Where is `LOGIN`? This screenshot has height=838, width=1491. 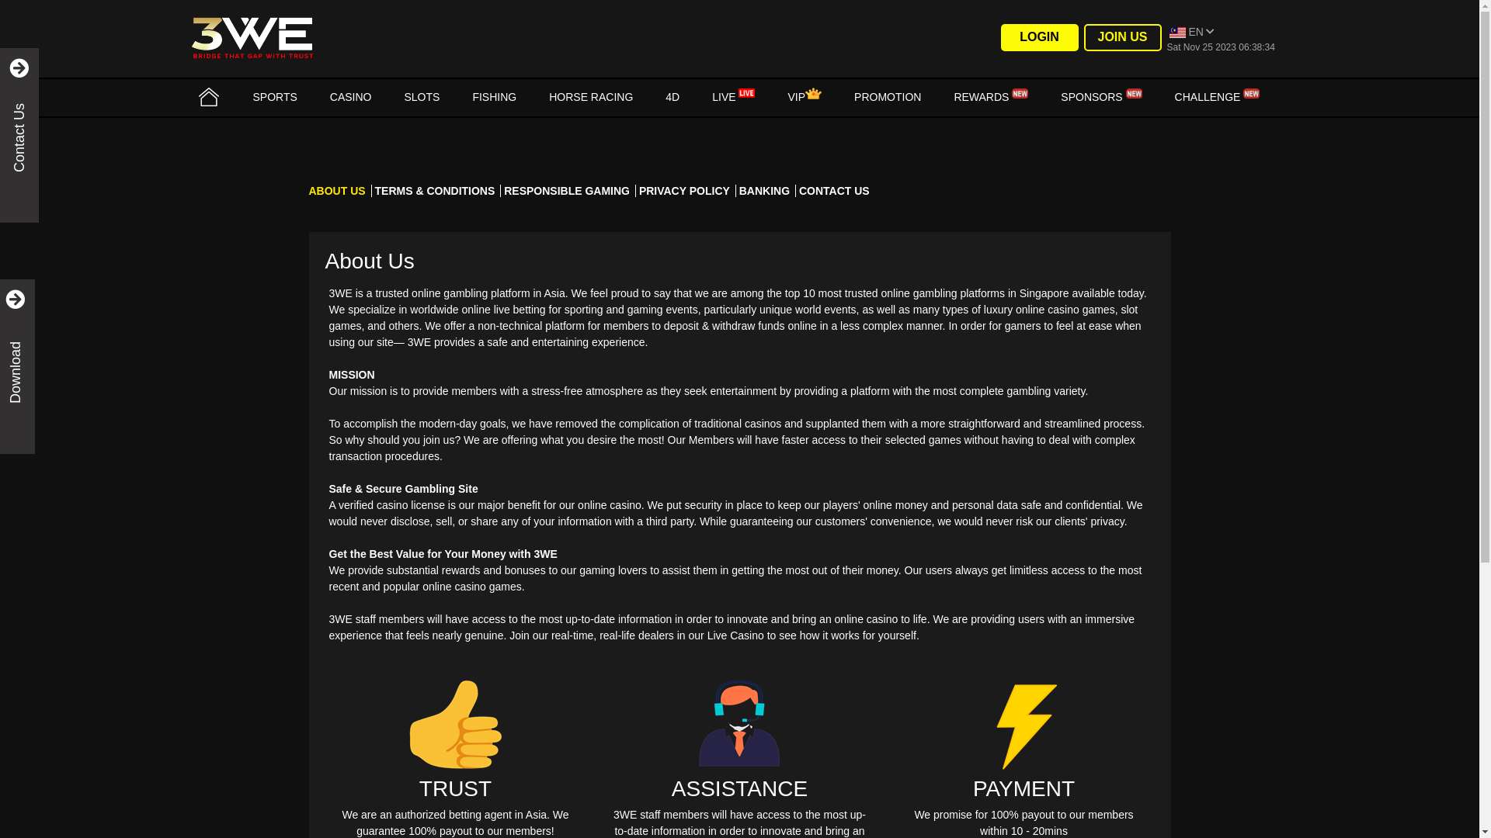 LOGIN is located at coordinates (1039, 37).